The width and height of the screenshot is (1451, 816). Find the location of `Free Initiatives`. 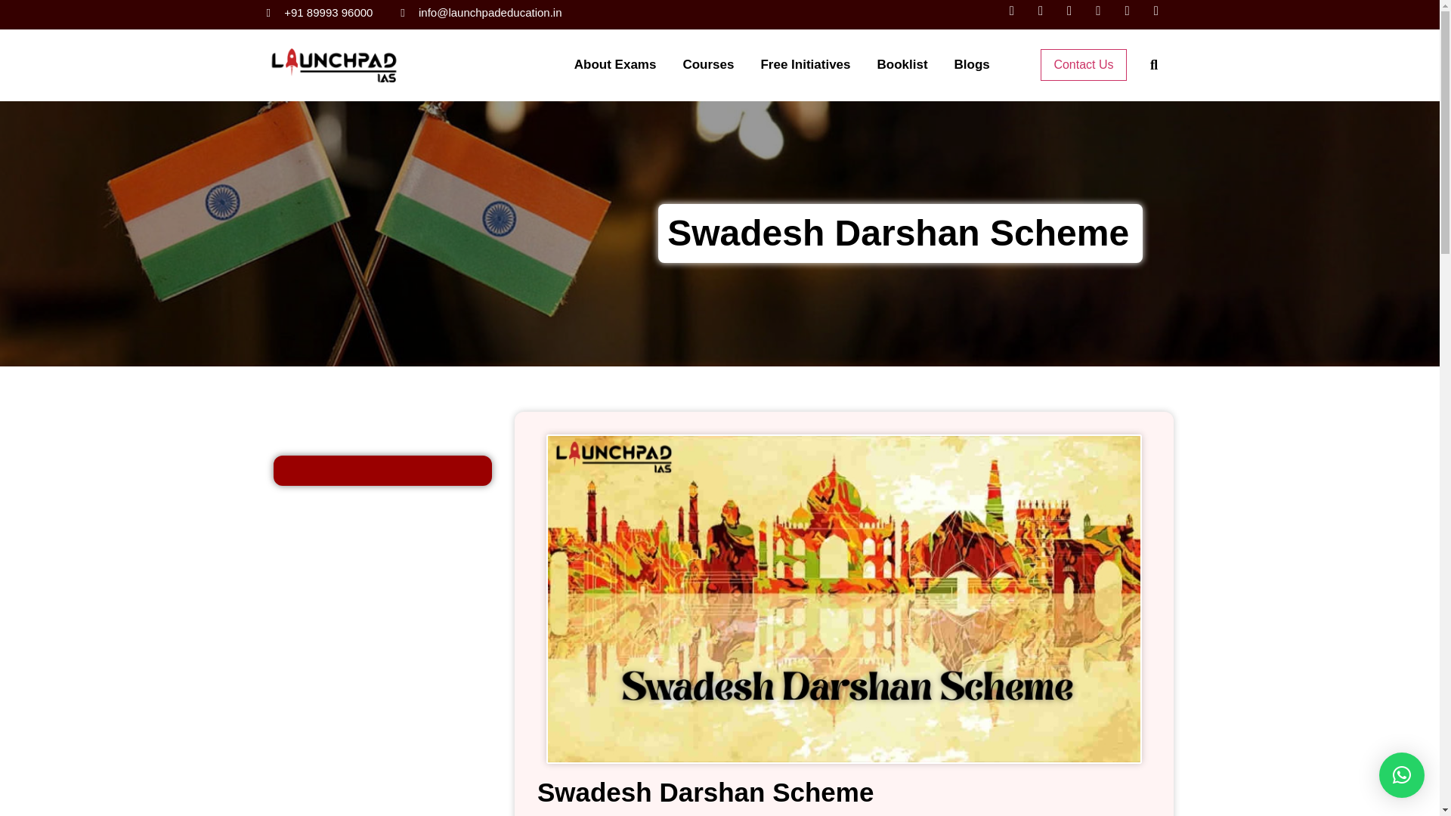

Free Initiatives is located at coordinates (806, 65).